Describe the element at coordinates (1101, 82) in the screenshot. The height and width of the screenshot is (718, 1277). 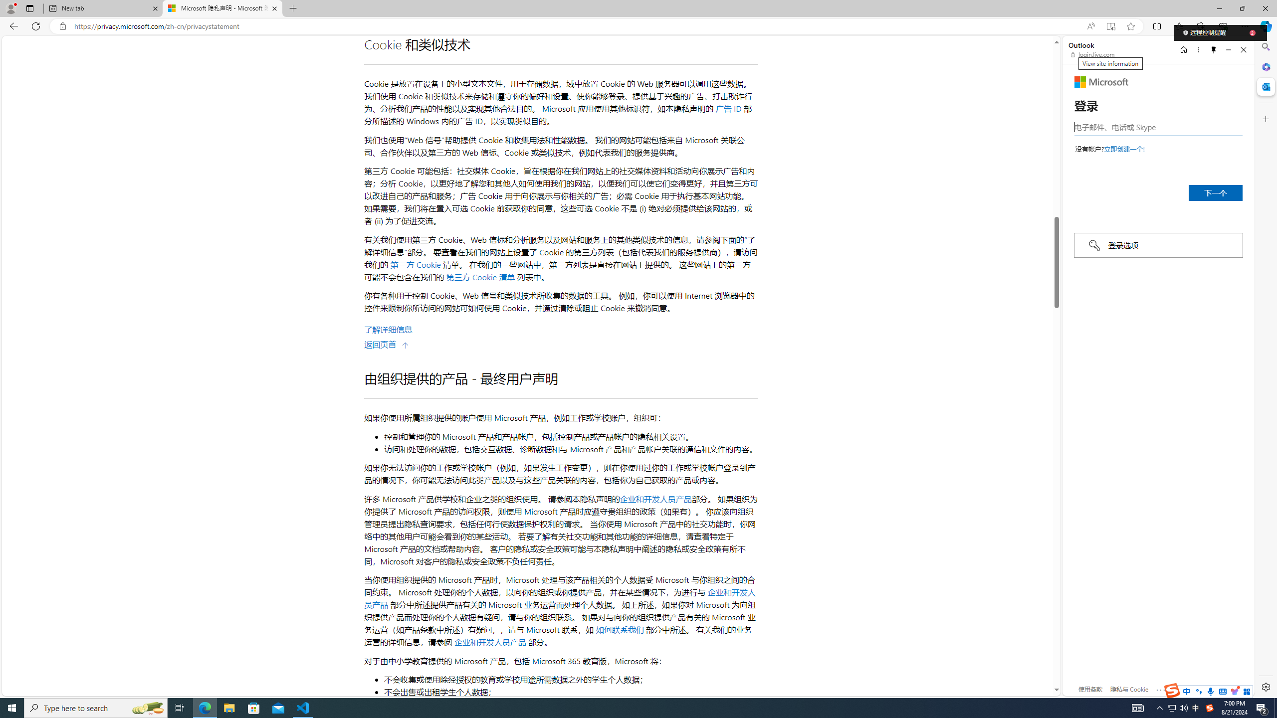
I see `Microsoft` at that location.